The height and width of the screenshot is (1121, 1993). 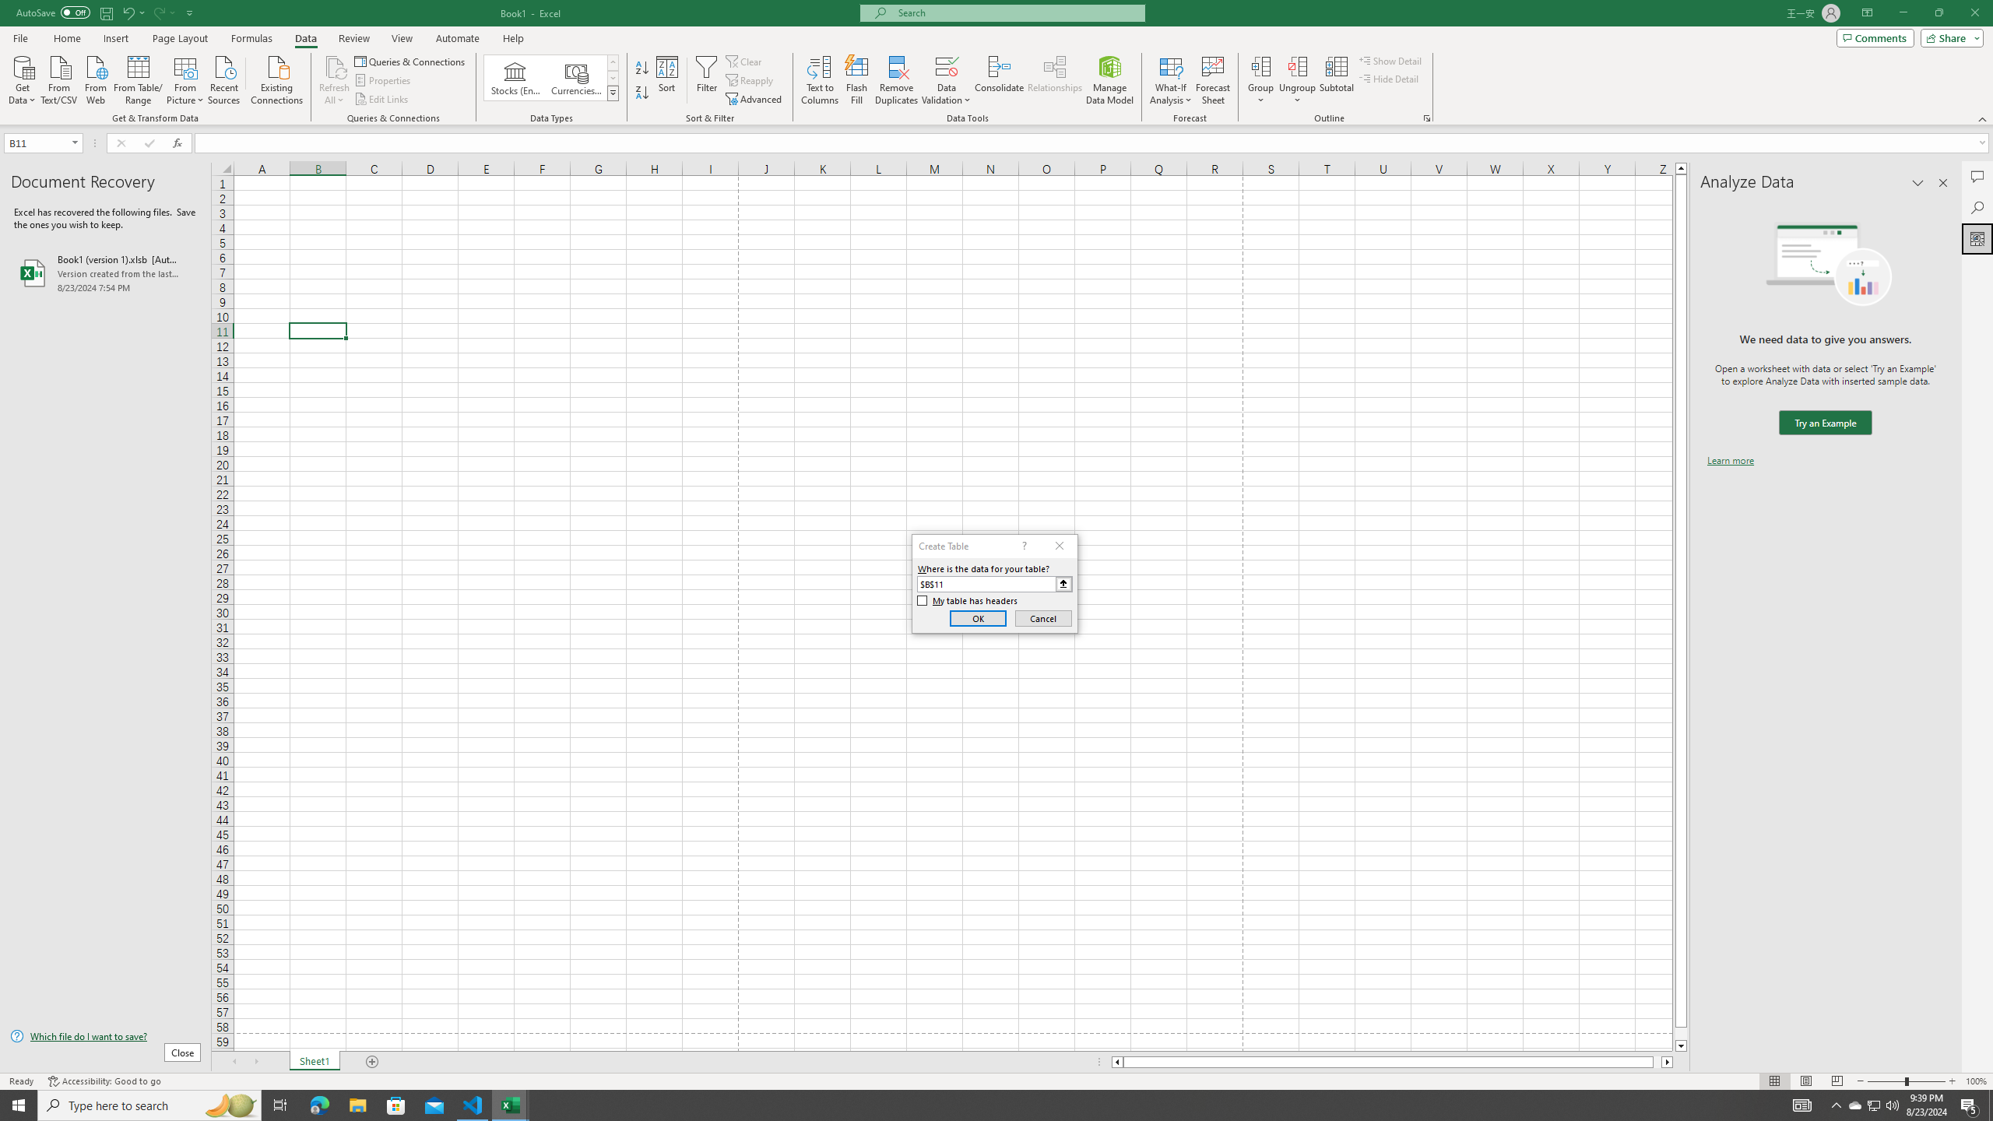 What do you see at coordinates (1390, 61) in the screenshot?
I see `Show Detail` at bounding box center [1390, 61].